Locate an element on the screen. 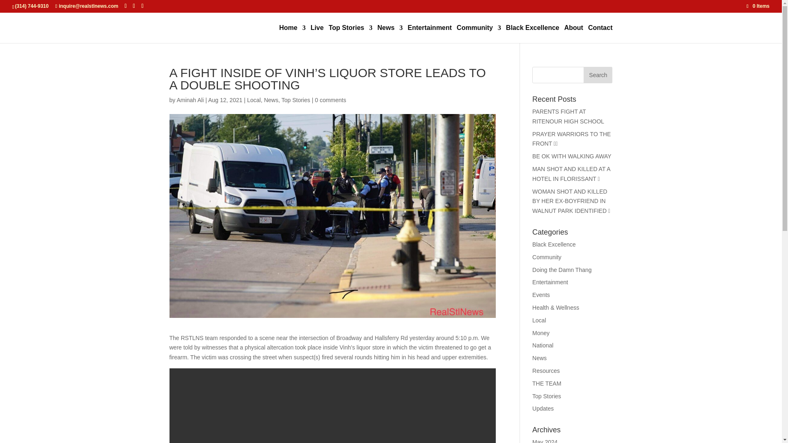  Entertainment is located at coordinates (429, 34).